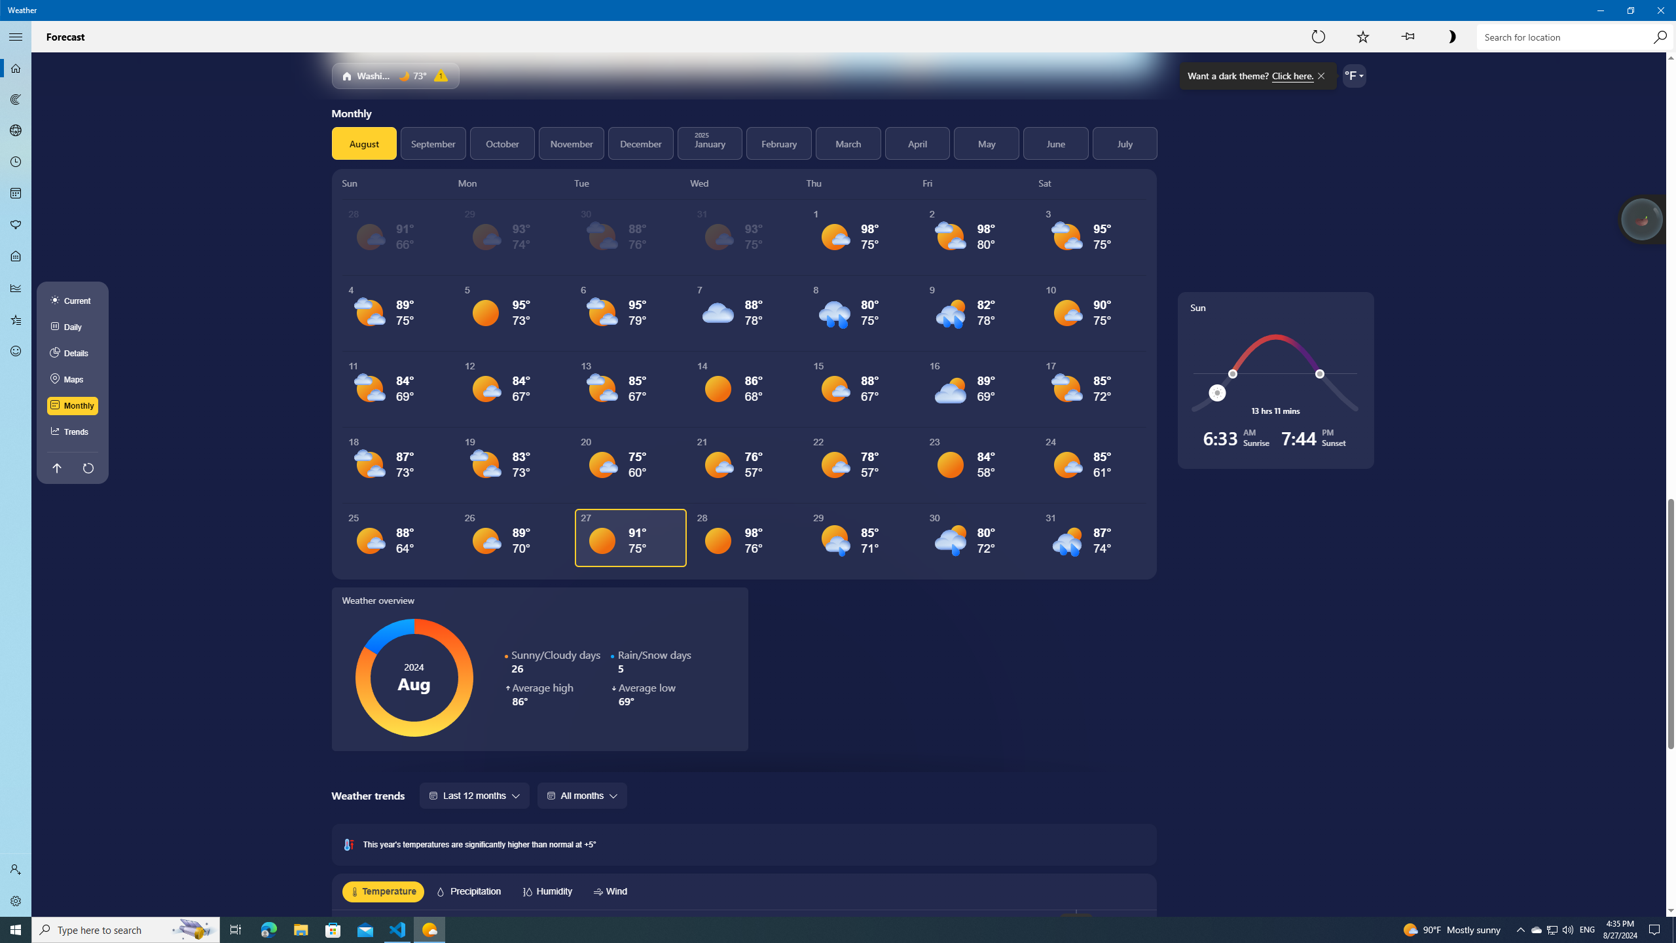  What do you see at coordinates (398, 930) in the screenshot?
I see `Visual Studio Code - 1 running window` at bounding box center [398, 930].